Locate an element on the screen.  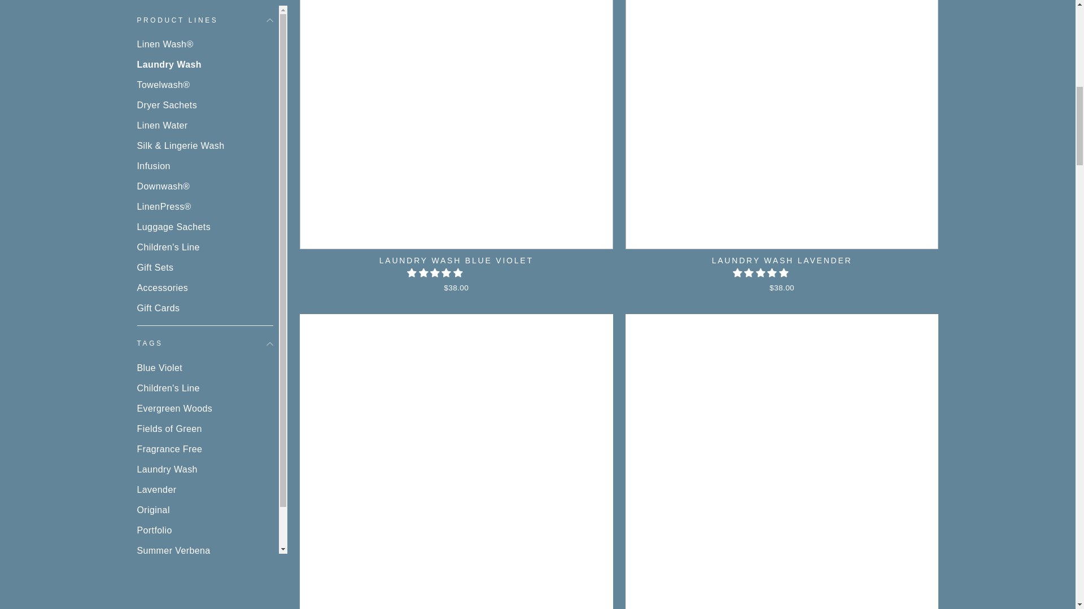
Show products matching tag Laundry Wash is located at coordinates (204, 141).